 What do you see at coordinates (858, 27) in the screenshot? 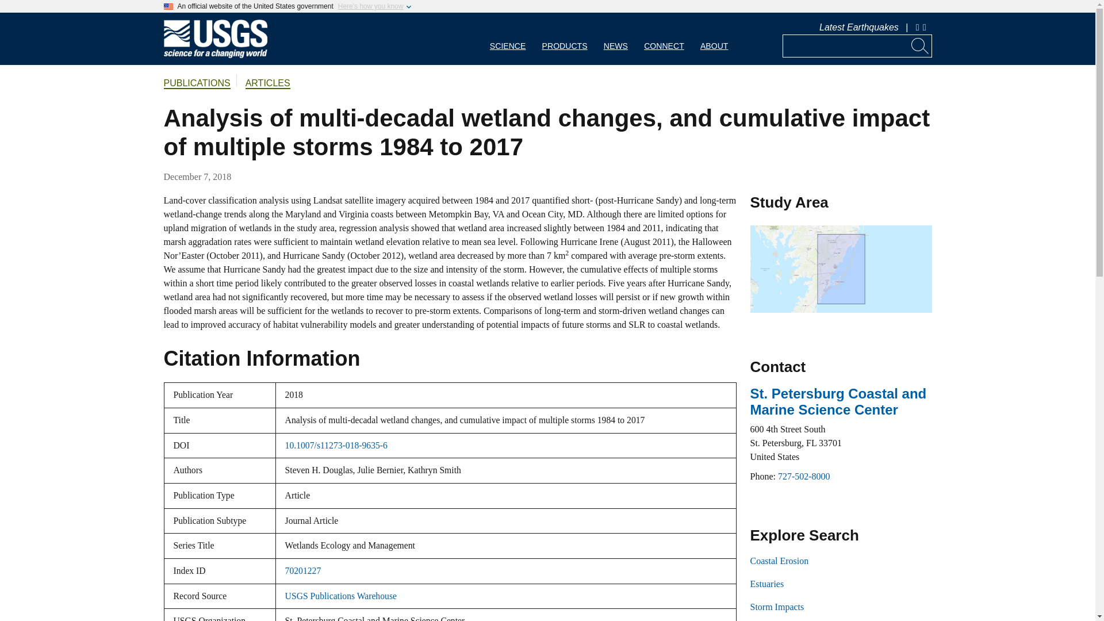
I see `Latest Earthquakes` at bounding box center [858, 27].